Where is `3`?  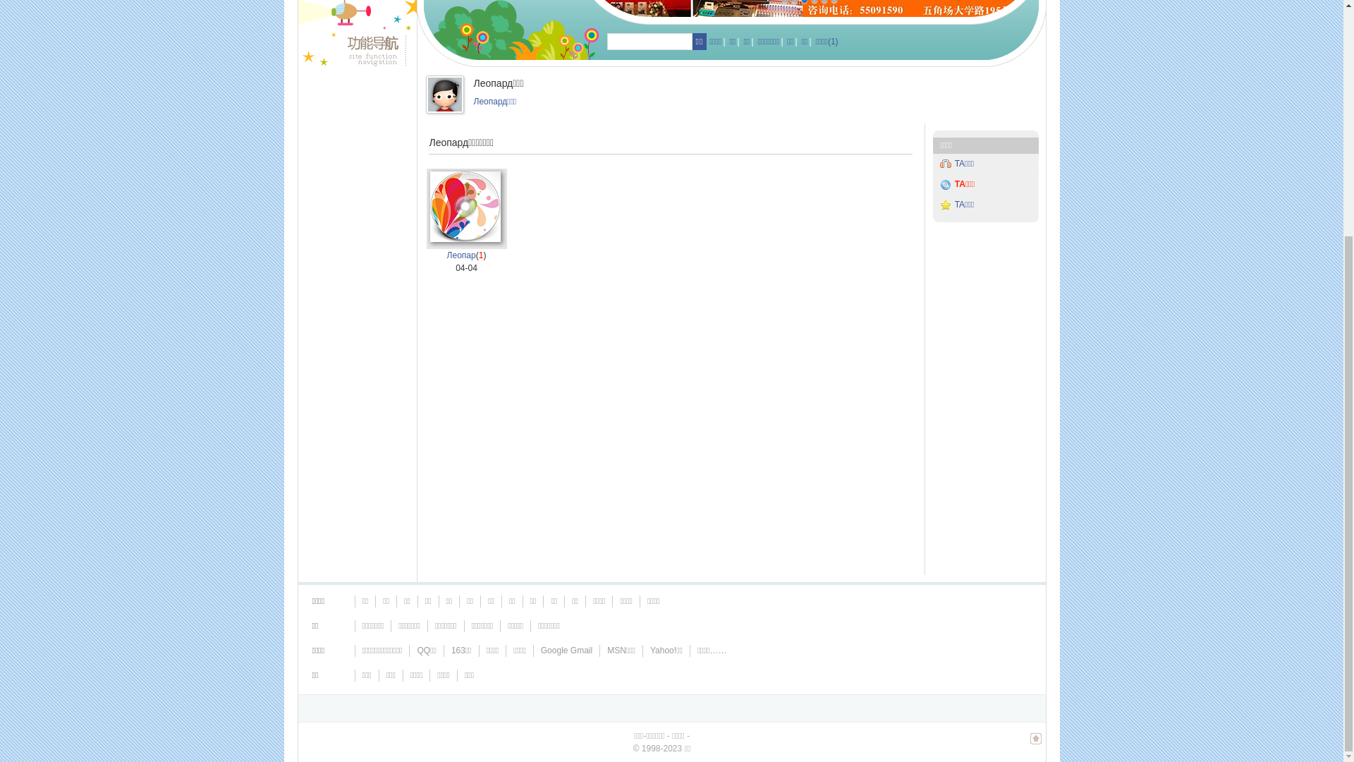 3 is located at coordinates (805, 334).